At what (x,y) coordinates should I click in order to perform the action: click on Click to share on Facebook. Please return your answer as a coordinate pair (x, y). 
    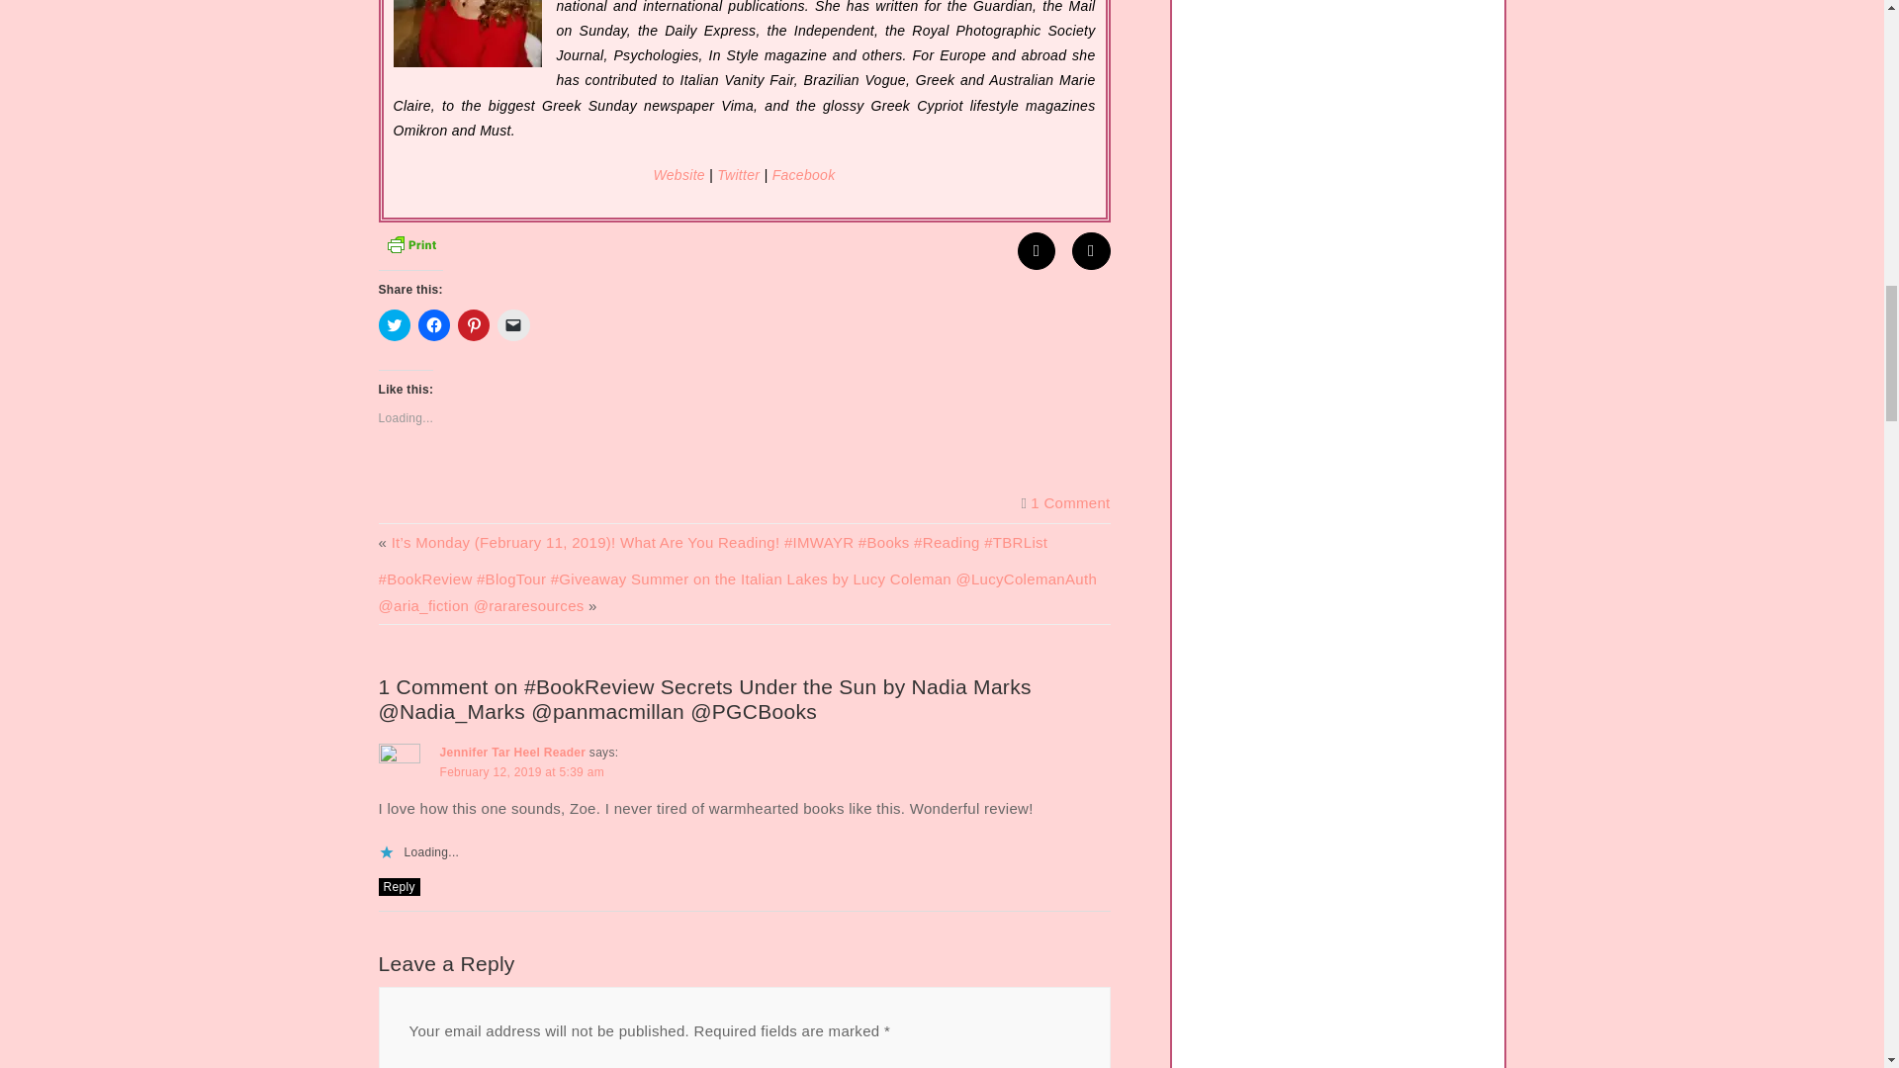
    Looking at the image, I should click on (433, 324).